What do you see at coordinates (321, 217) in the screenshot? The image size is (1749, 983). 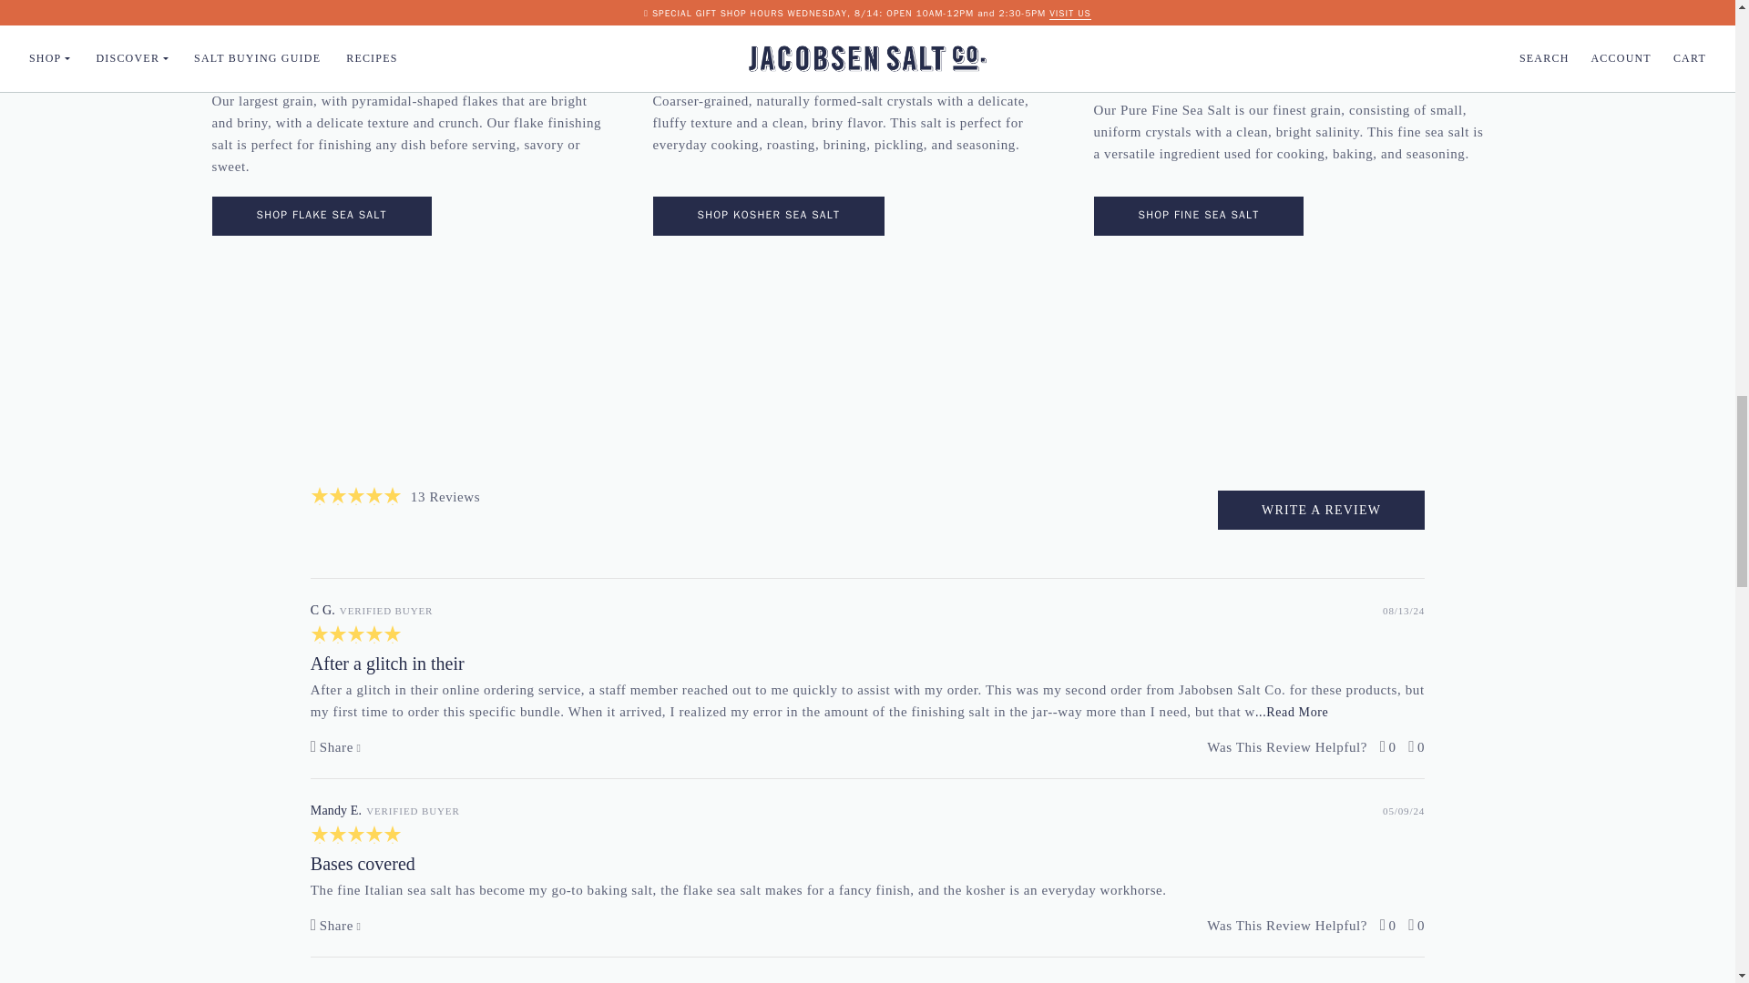 I see `SHOP FLAKE SEA SALT` at bounding box center [321, 217].